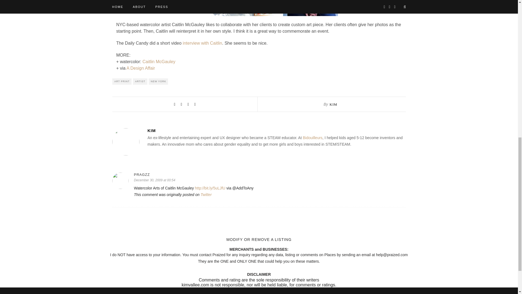  What do you see at coordinates (122, 82) in the screenshot?
I see `ART PRINT` at bounding box center [122, 82].